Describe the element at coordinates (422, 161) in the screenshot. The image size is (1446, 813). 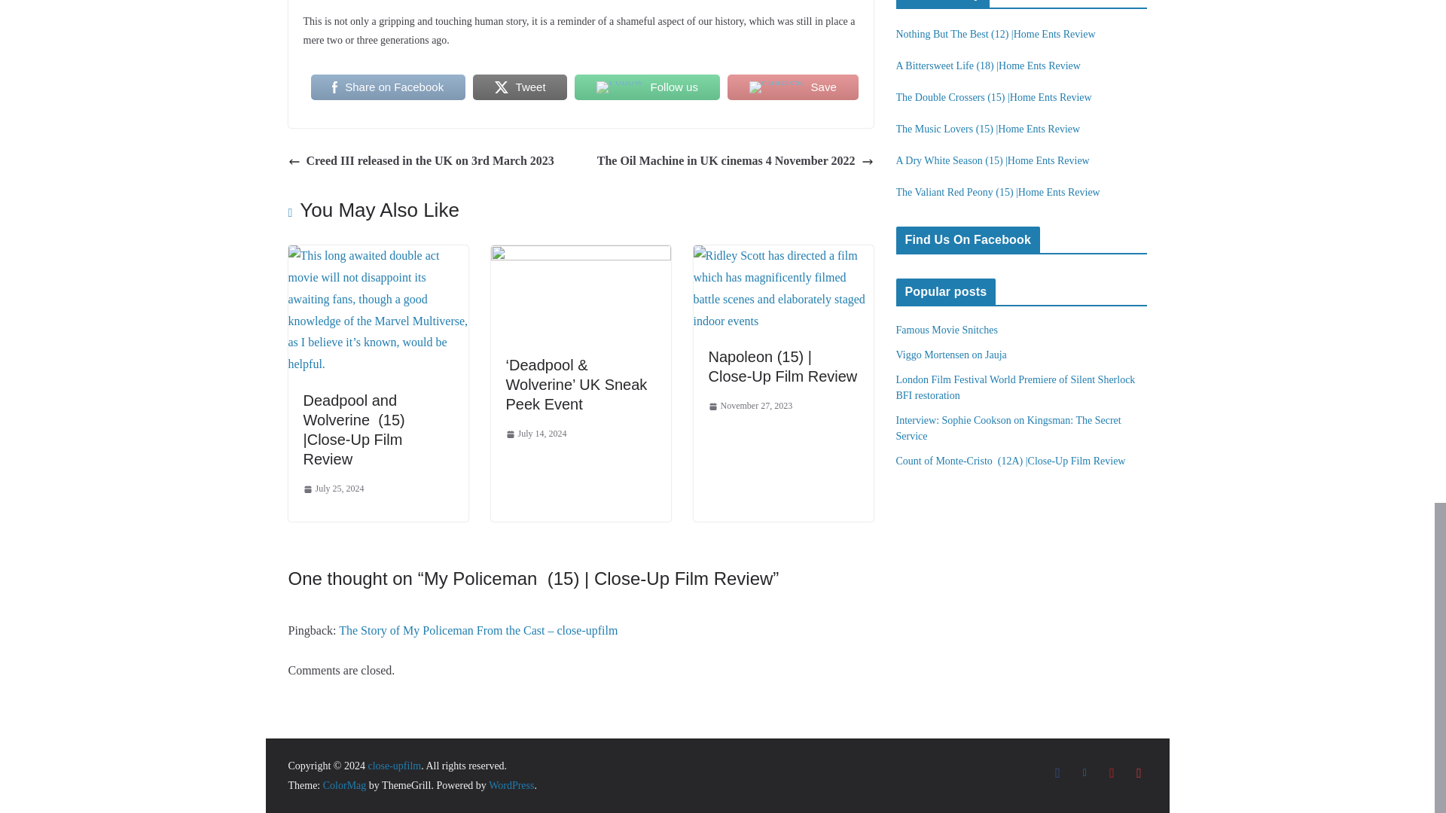
I see `Creed III released in the UK on 3rd March 2023 ` at that location.